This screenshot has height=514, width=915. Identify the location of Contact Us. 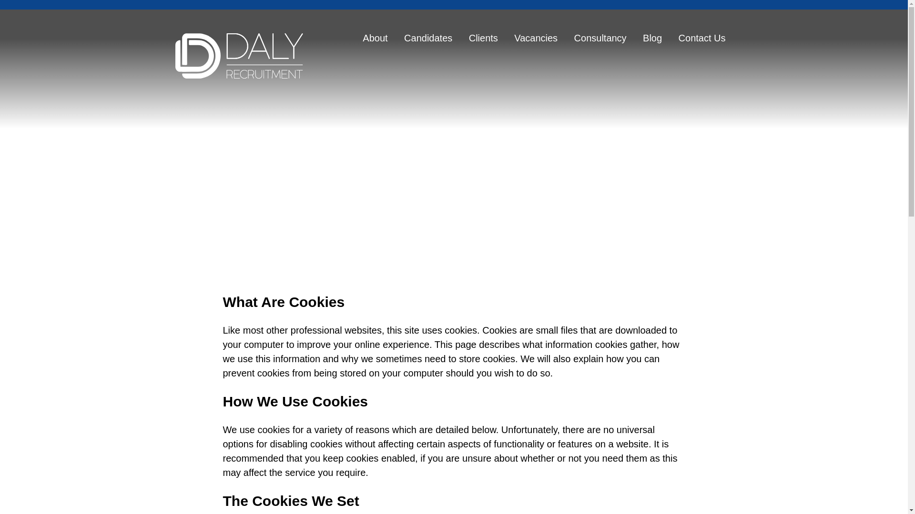
(702, 39).